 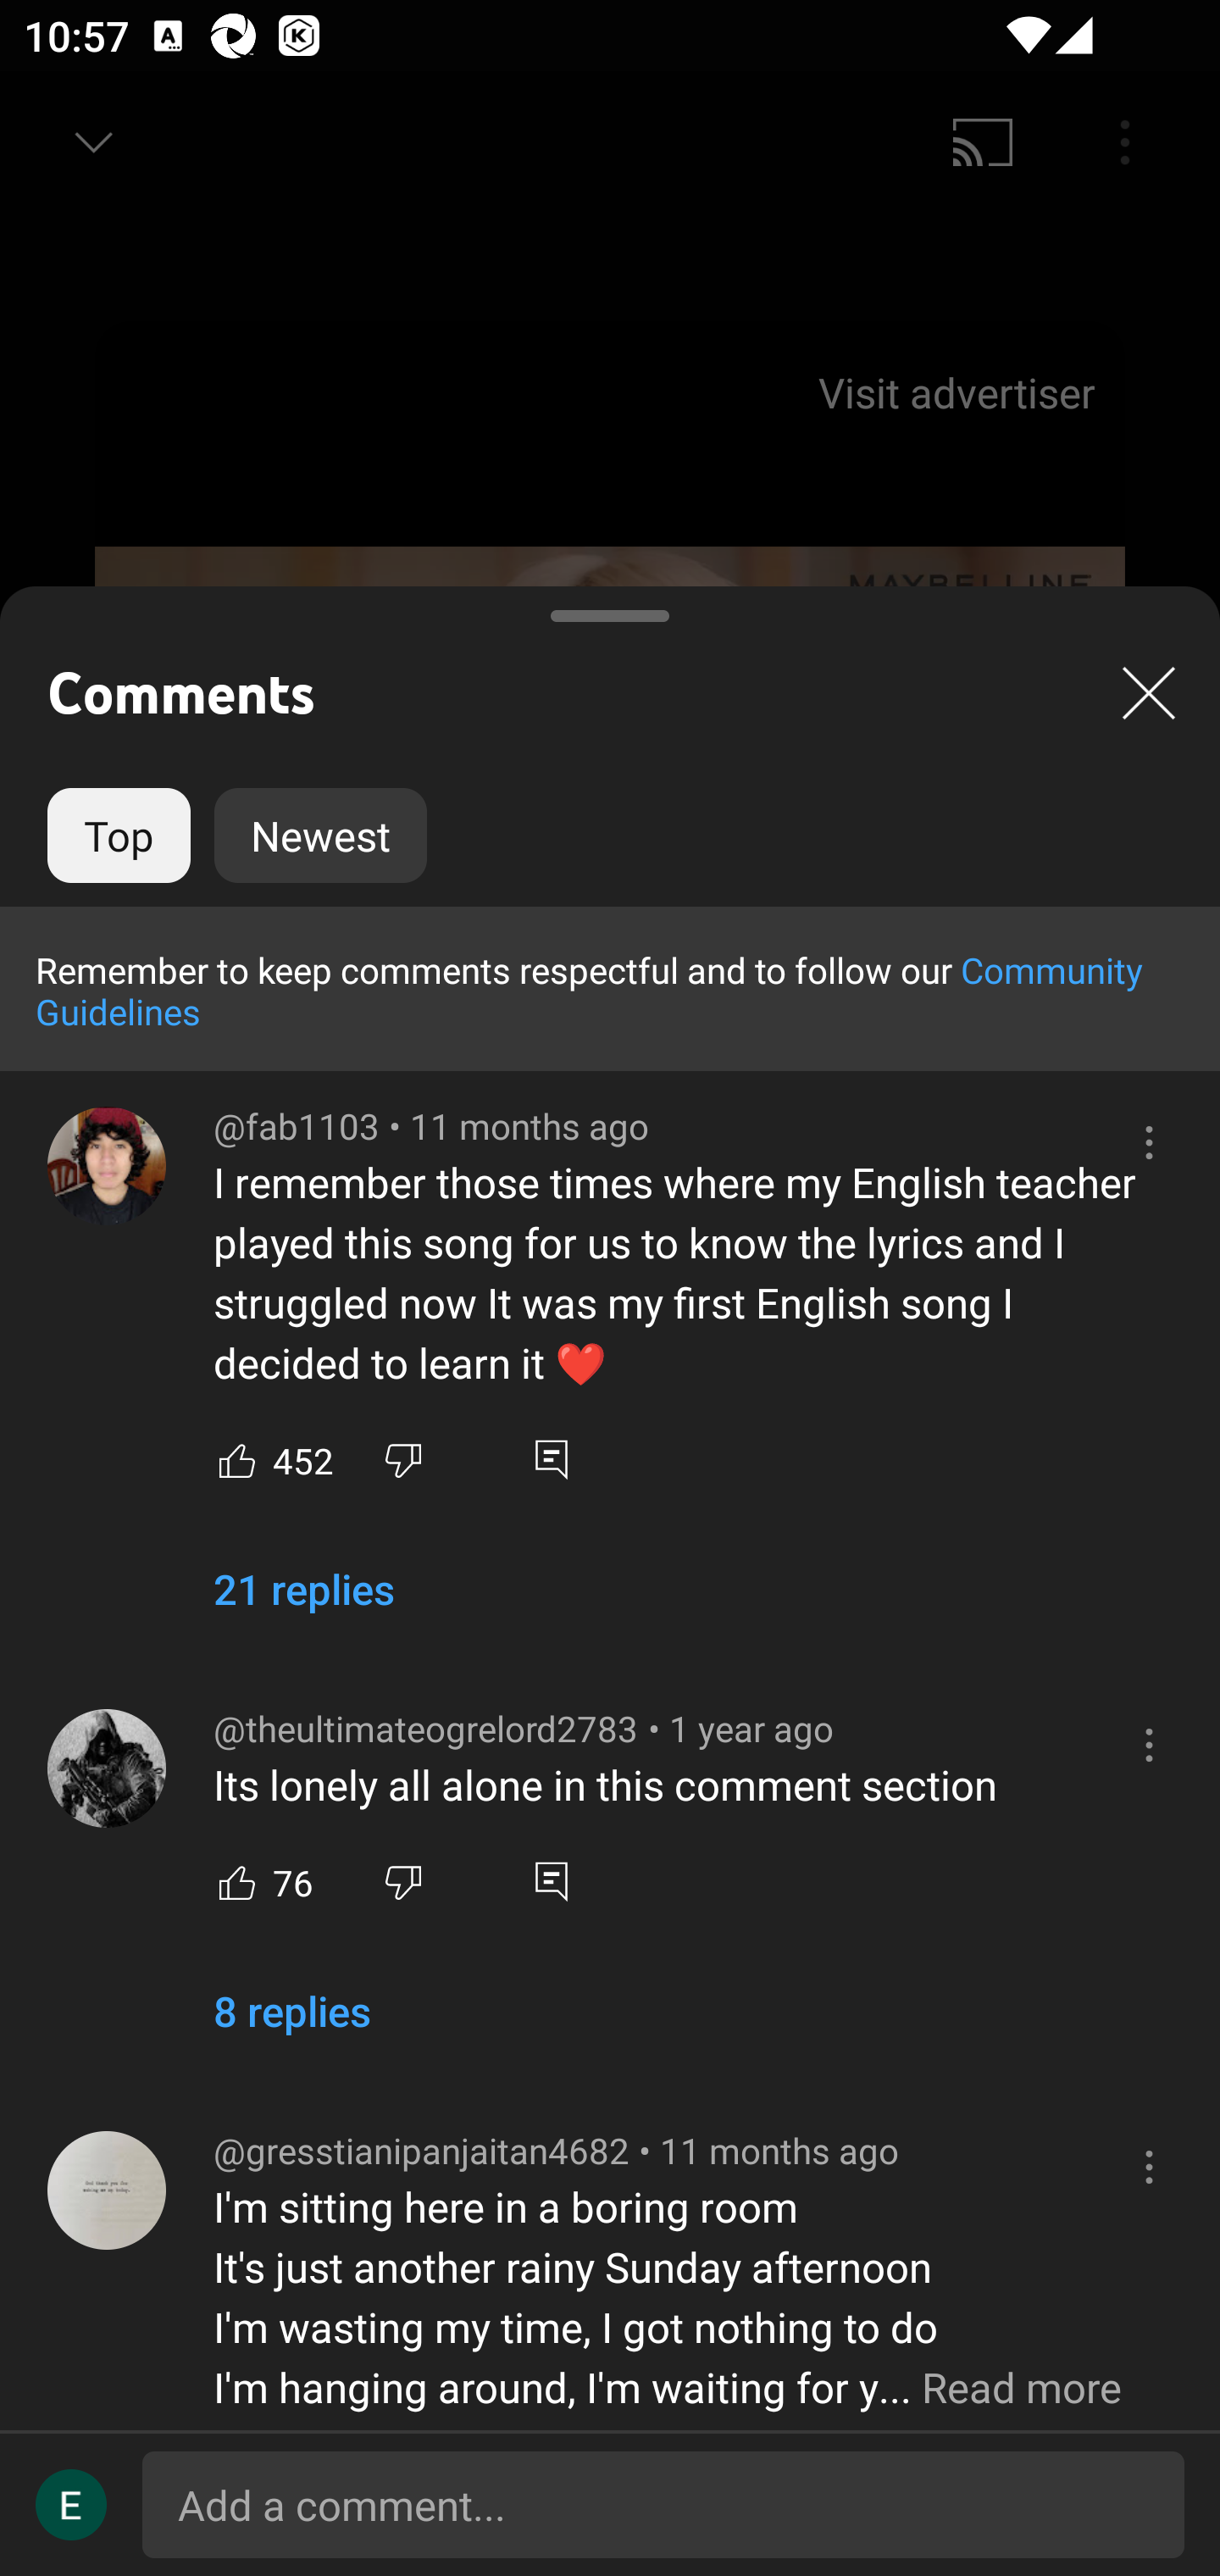 What do you see at coordinates (1149, 1142) in the screenshot?
I see `Action menu` at bounding box center [1149, 1142].